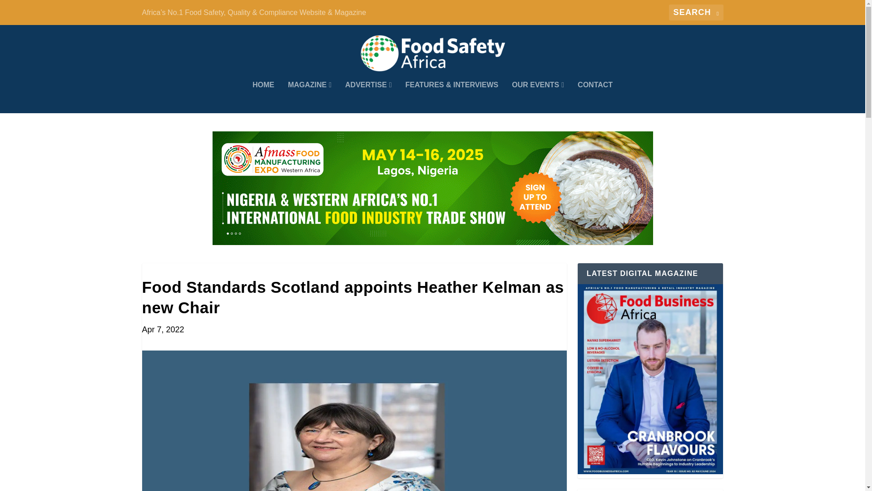  I want to click on Search for:, so click(696, 12).